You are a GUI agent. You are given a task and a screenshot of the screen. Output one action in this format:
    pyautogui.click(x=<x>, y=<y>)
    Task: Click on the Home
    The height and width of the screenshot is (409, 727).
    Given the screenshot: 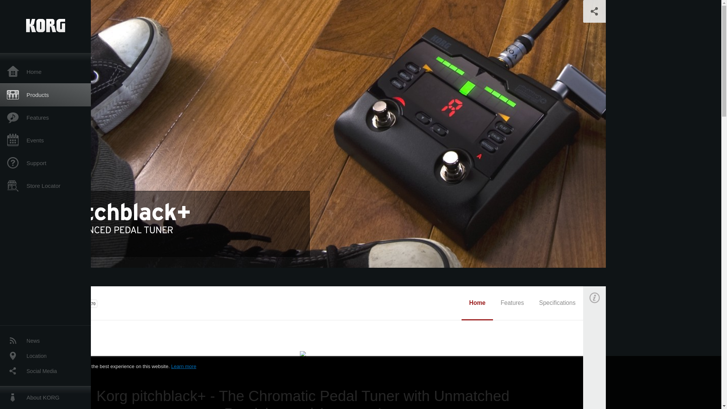 What is the action you would take?
    pyautogui.click(x=477, y=303)
    